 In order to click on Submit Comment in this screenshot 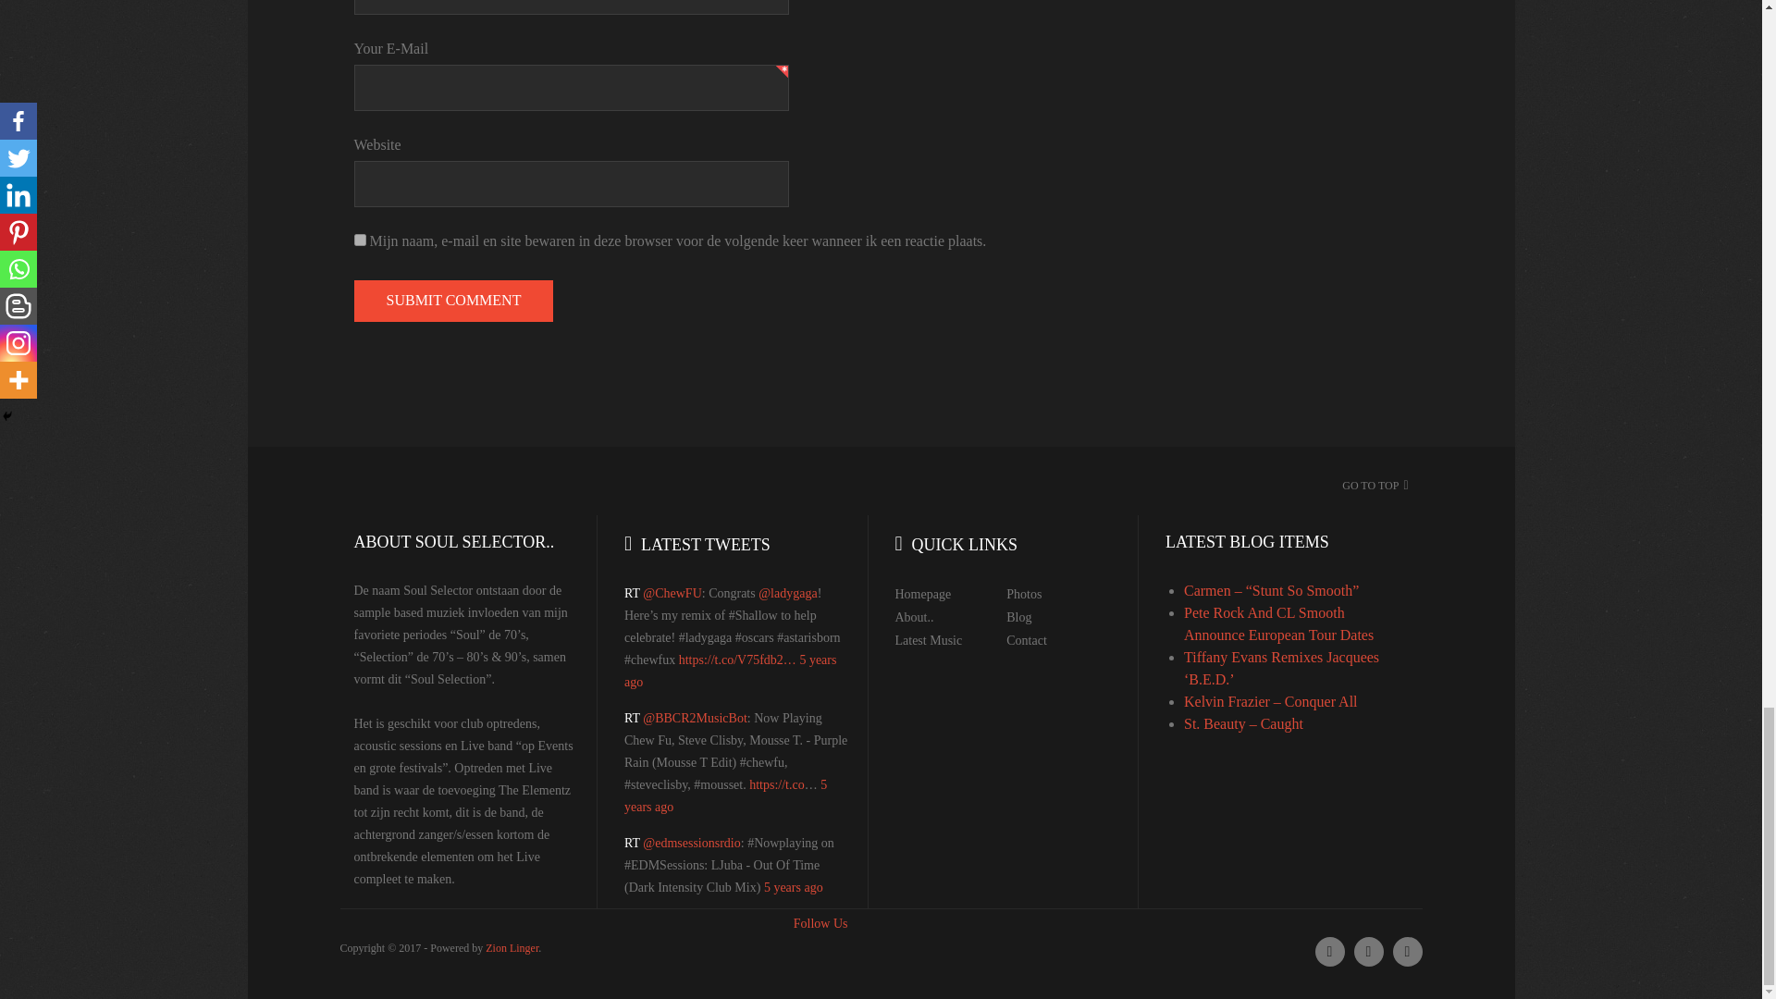, I will do `click(453, 301)`.